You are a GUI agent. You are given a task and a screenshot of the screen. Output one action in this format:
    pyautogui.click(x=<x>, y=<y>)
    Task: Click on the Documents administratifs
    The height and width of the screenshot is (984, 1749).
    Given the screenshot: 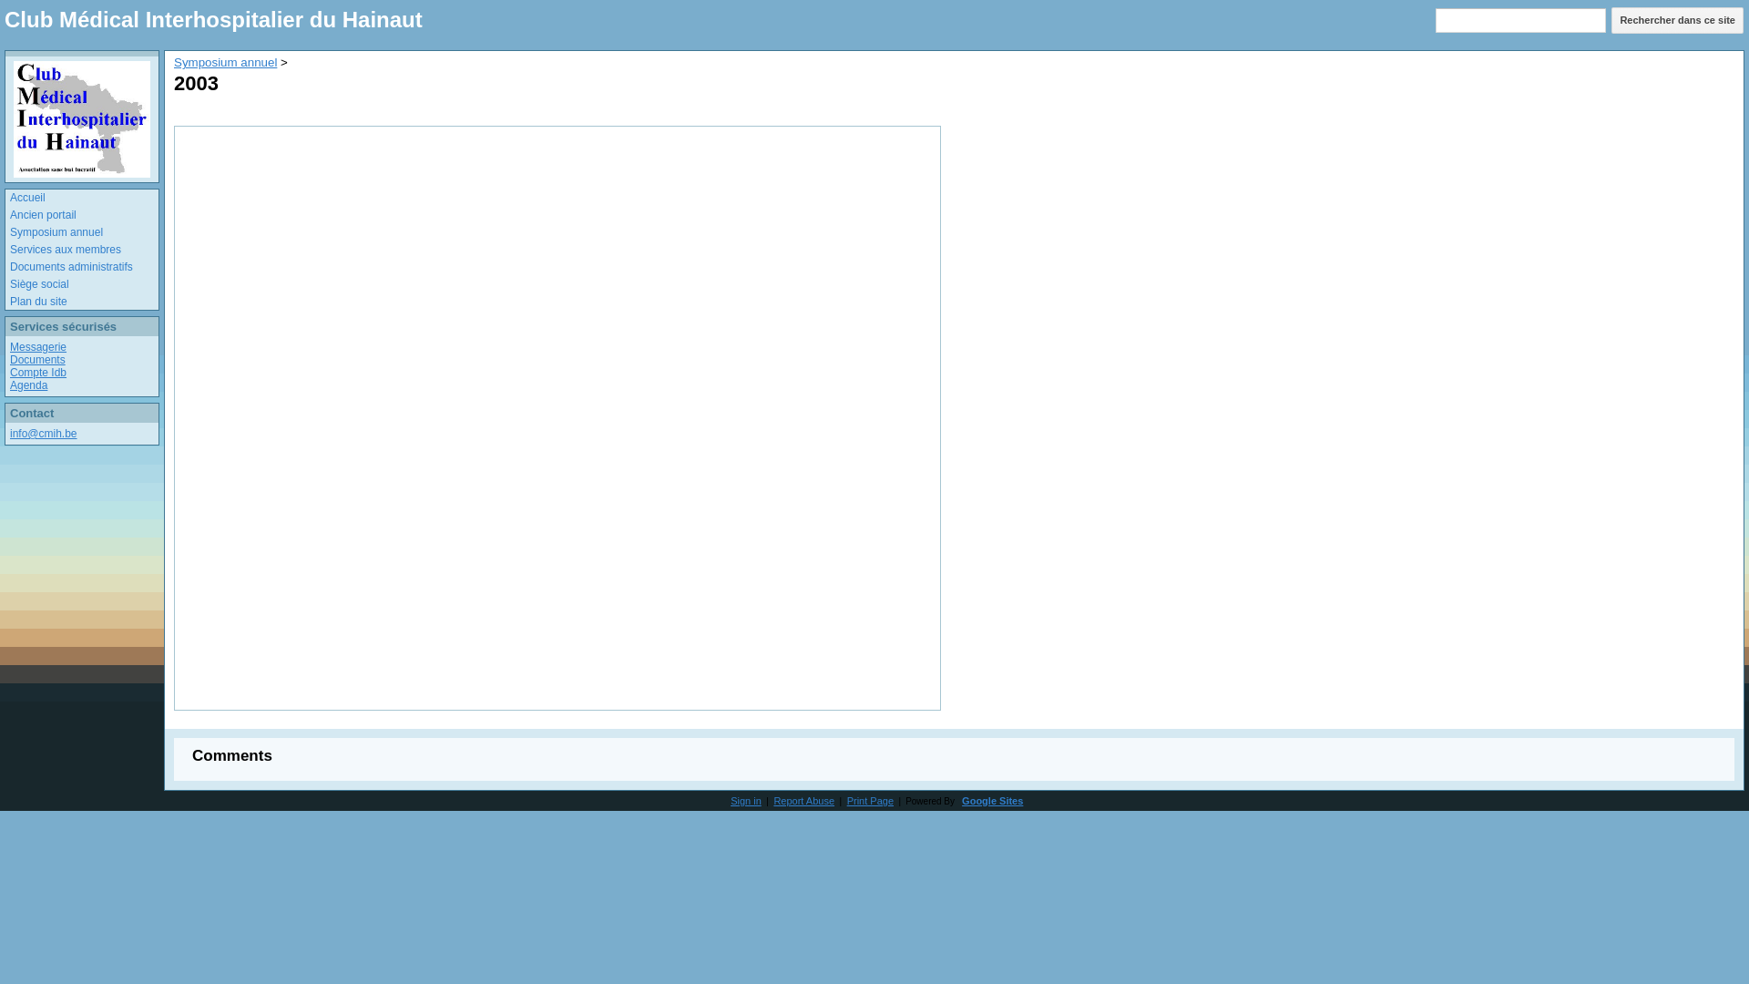 What is the action you would take?
    pyautogui.click(x=84, y=268)
    